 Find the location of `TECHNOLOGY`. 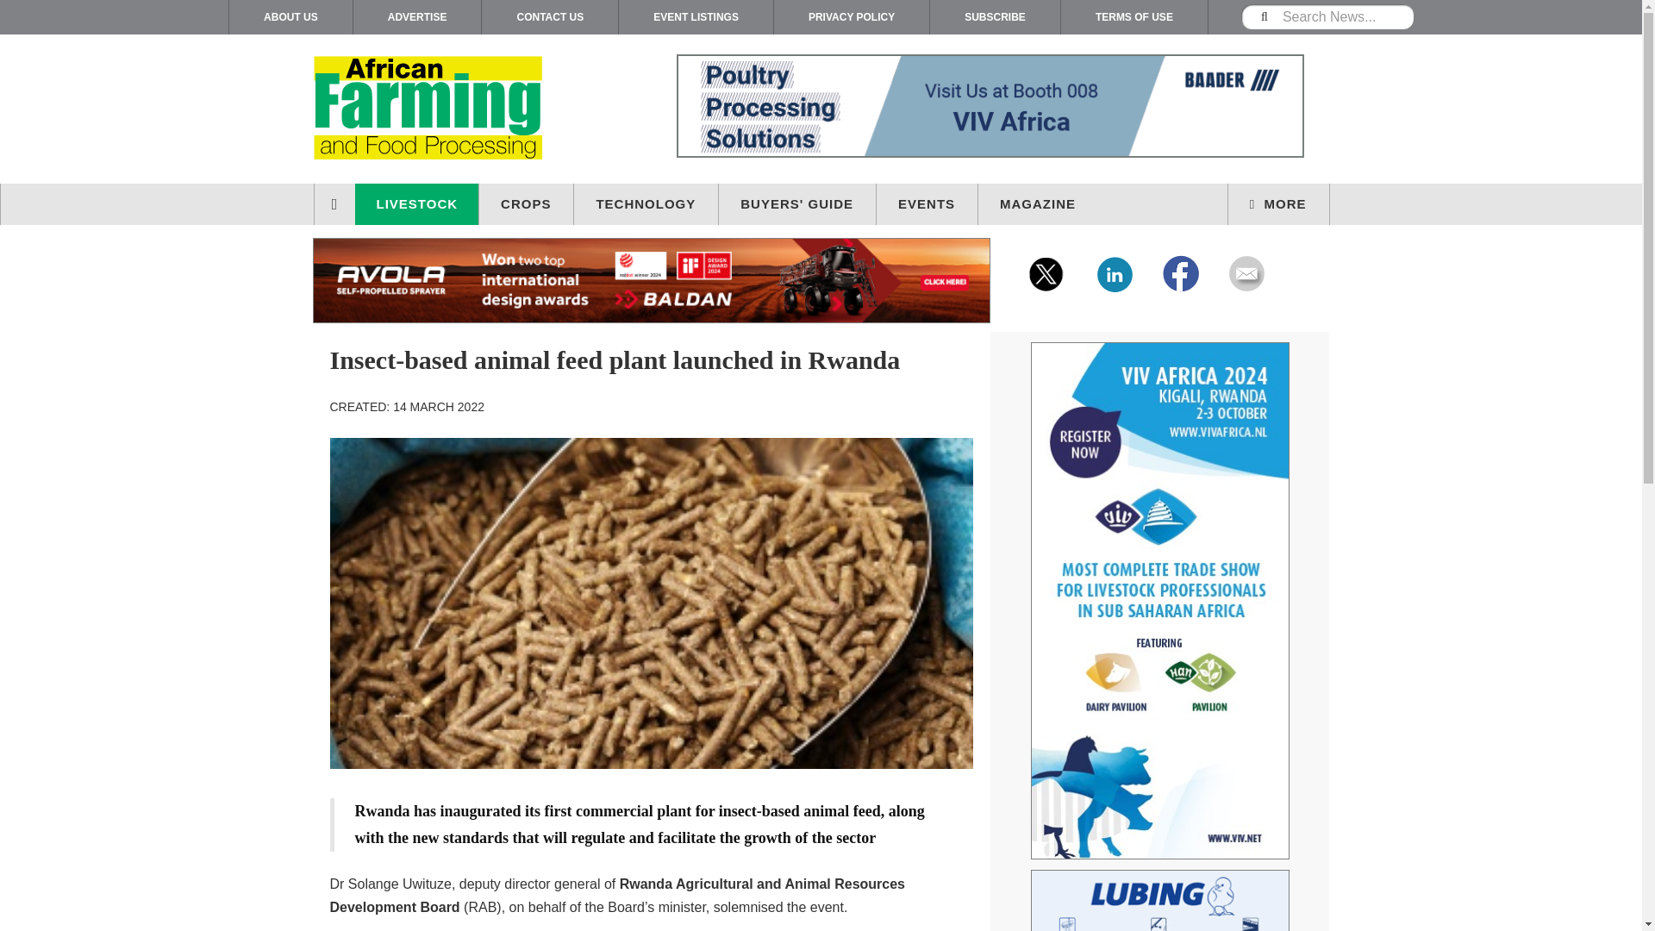

TECHNOLOGY is located at coordinates (646, 203).